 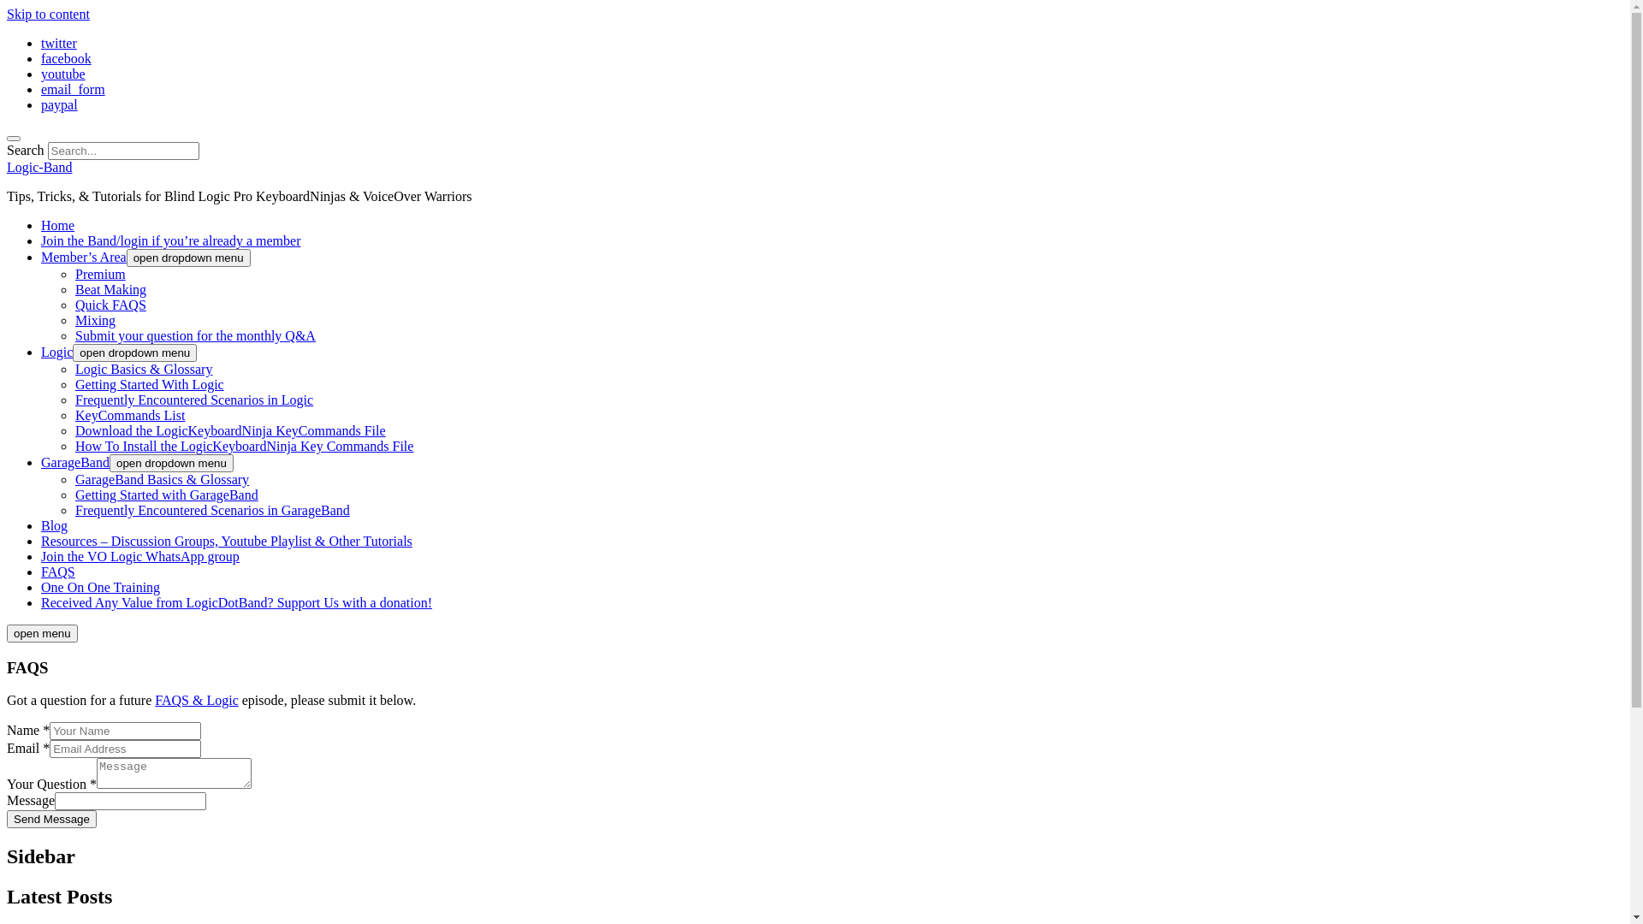 I want to click on Getting Started with GarageBand, so click(x=167, y=495).